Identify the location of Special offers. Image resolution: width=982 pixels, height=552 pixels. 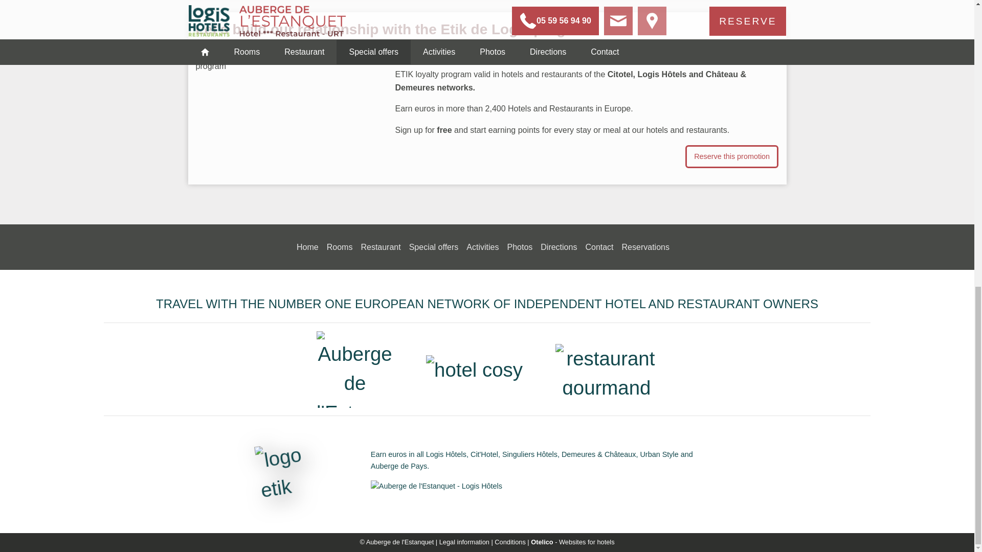
(434, 247).